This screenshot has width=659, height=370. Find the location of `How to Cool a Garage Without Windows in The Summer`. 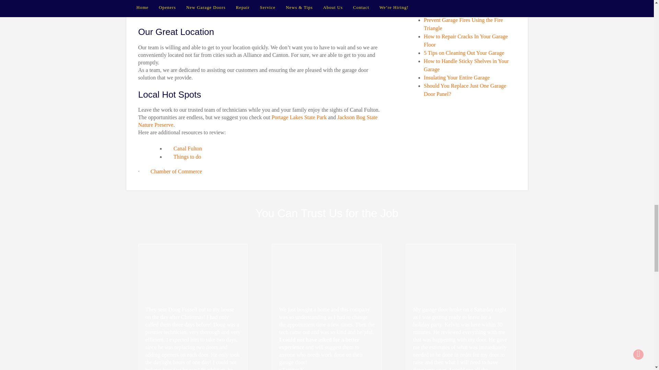

How to Cool a Garage Without Windows in The Summer is located at coordinates (469, 8).